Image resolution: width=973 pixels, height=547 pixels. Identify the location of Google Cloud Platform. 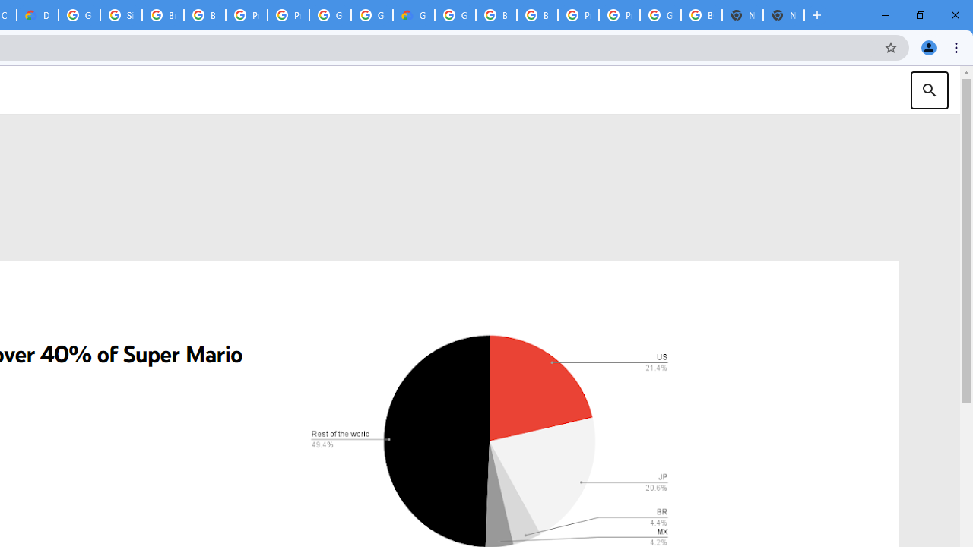
(372, 15).